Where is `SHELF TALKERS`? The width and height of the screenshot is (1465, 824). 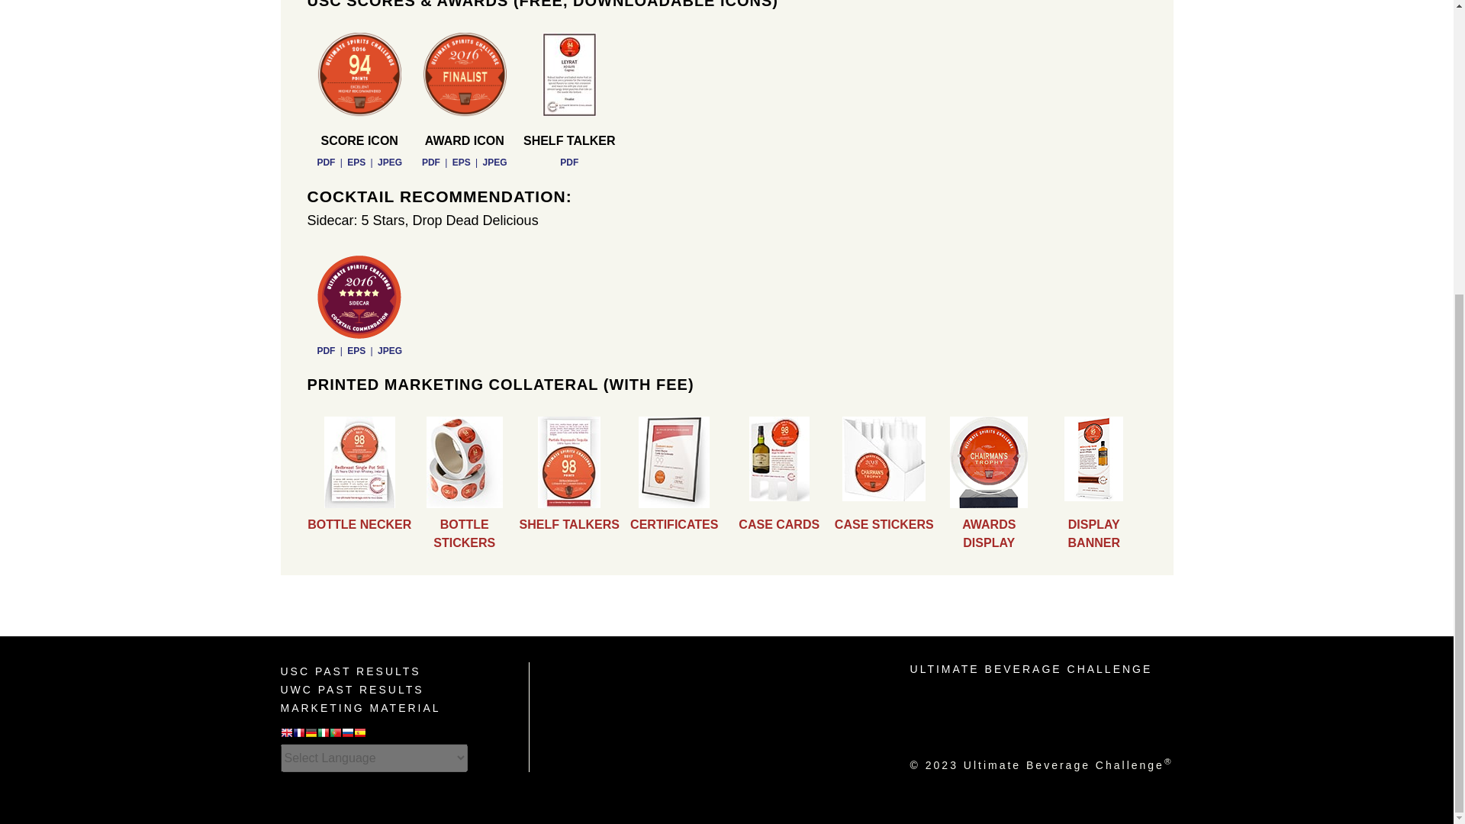 SHELF TALKERS is located at coordinates (569, 524).